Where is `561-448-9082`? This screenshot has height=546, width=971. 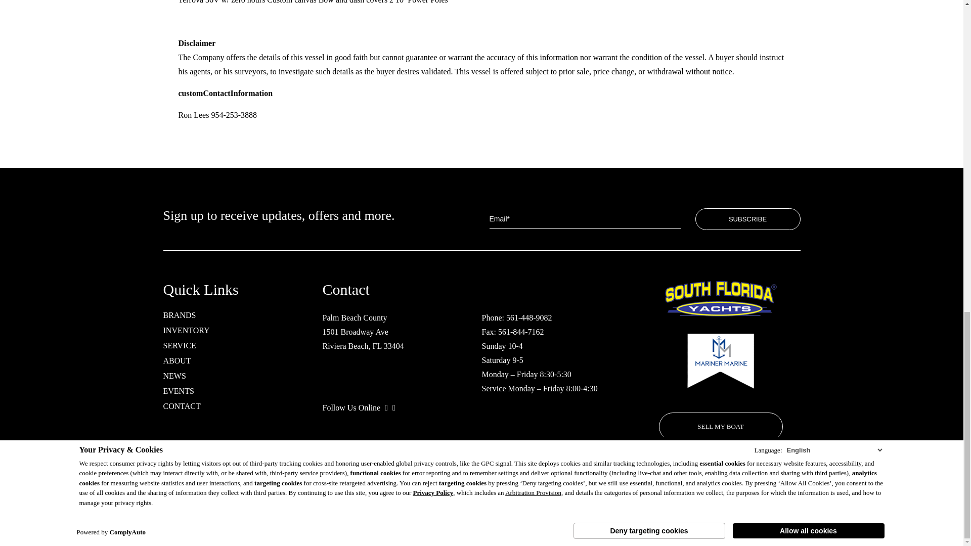
561-448-9082 is located at coordinates (529, 317).